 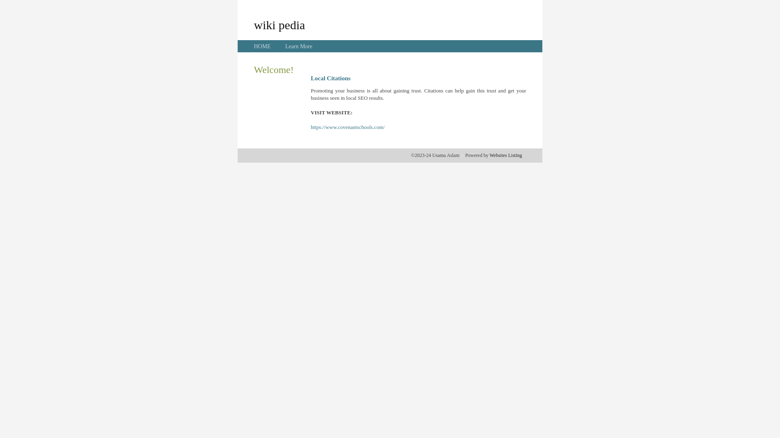 What do you see at coordinates (506, 155) in the screenshot?
I see `Websites Listing` at bounding box center [506, 155].